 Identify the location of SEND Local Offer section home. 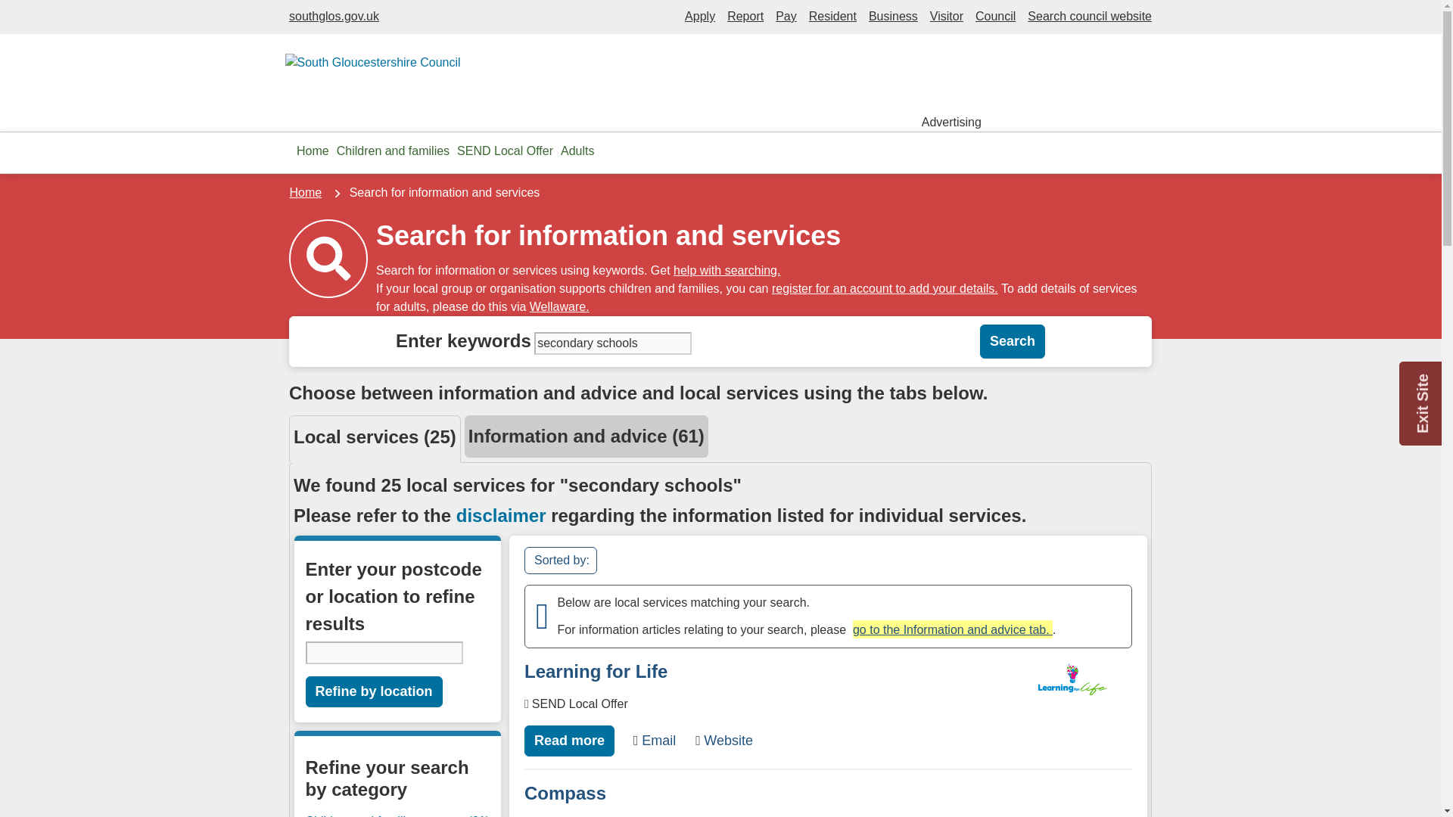
(505, 152).